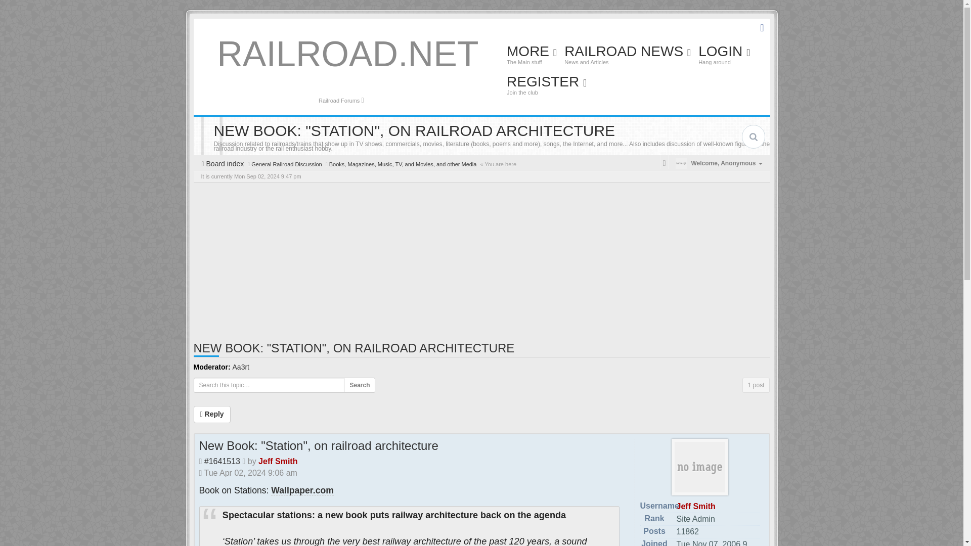 The width and height of the screenshot is (971, 546). I want to click on  Reply, so click(211, 415).